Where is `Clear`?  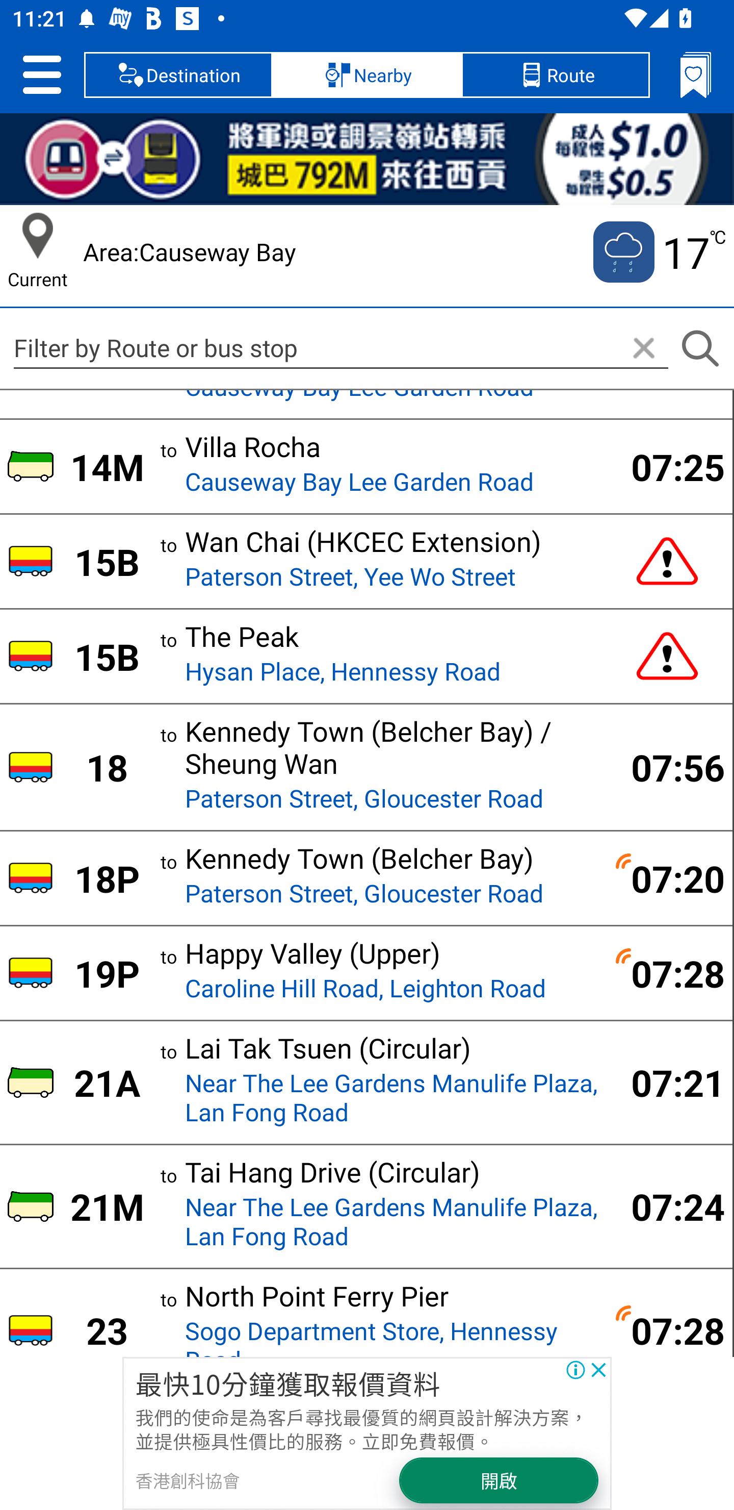 Clear is located at coordinates (643, 349).